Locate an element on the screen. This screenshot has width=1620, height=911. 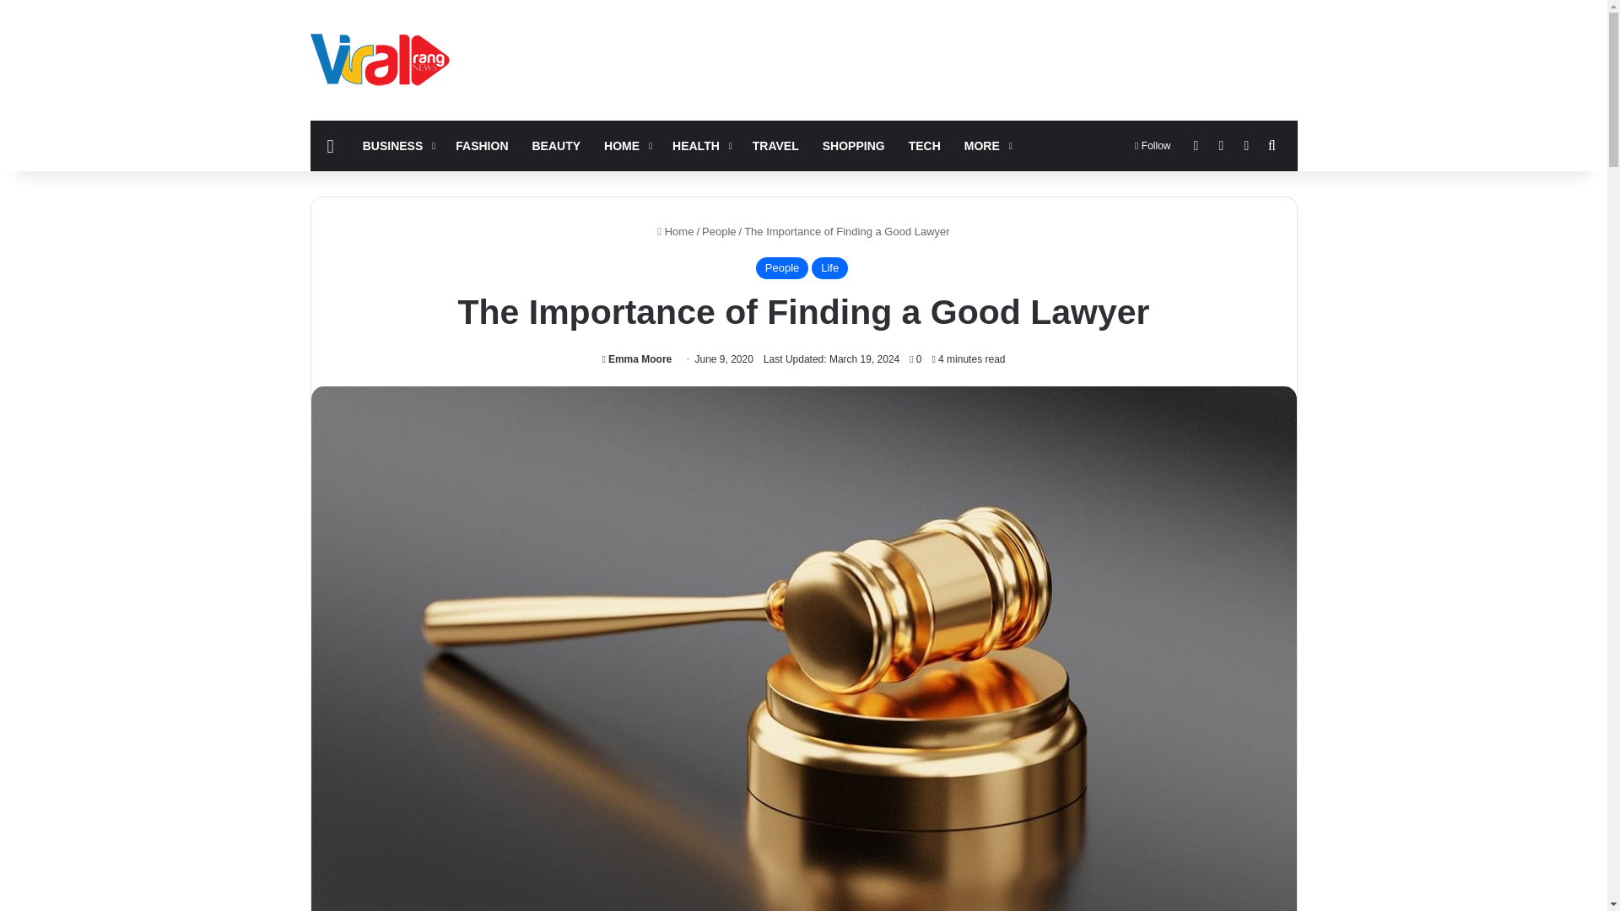
Viral Rang is located at coordinates (383, 59).